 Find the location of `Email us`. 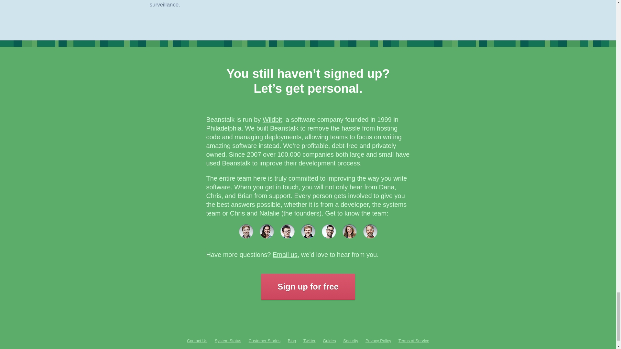

Email us is located at coordinates (285, 255).